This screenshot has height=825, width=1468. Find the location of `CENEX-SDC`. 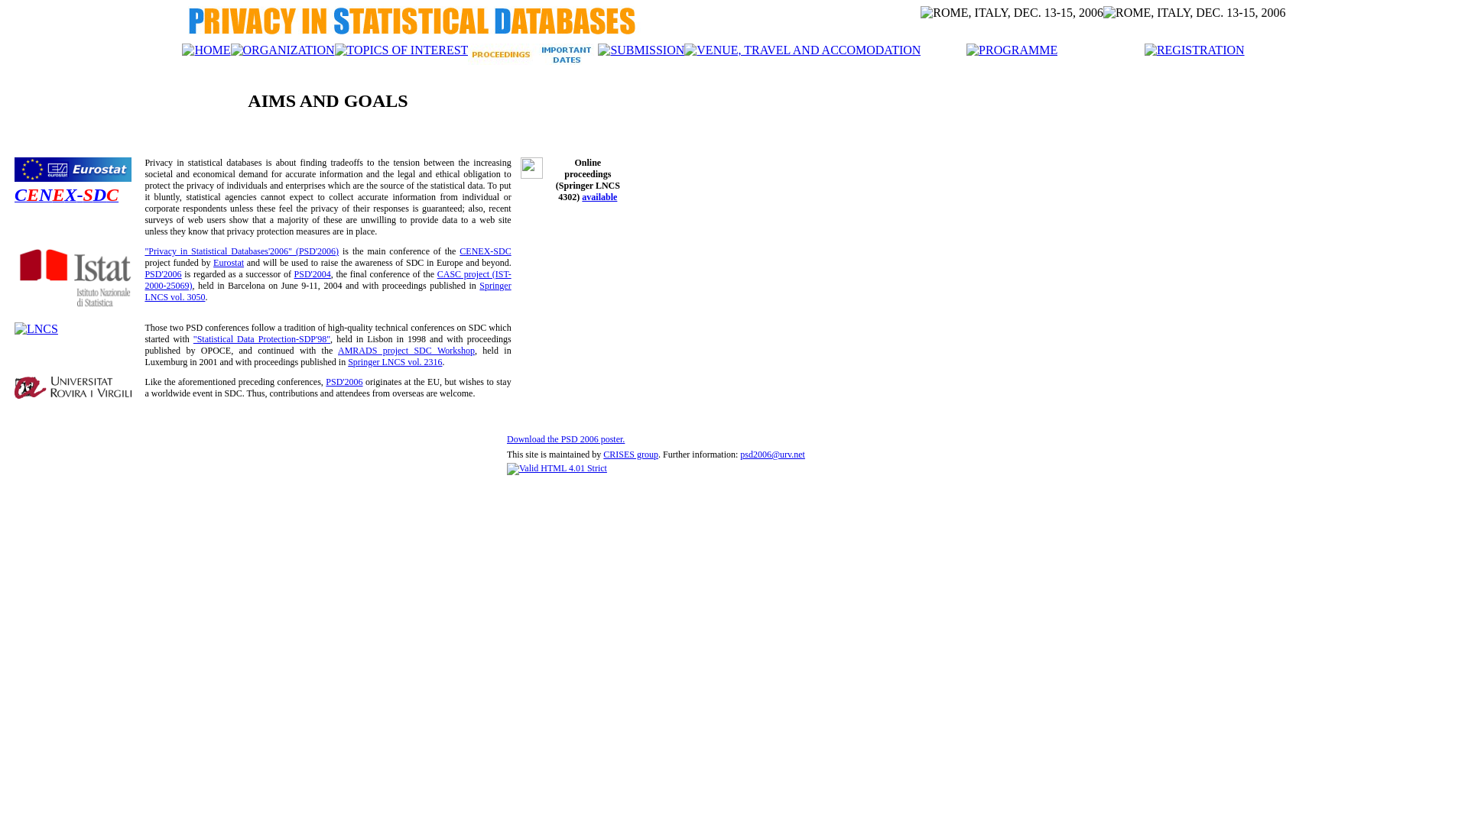

CENEX-SDC is located at coordinates (485, 251).